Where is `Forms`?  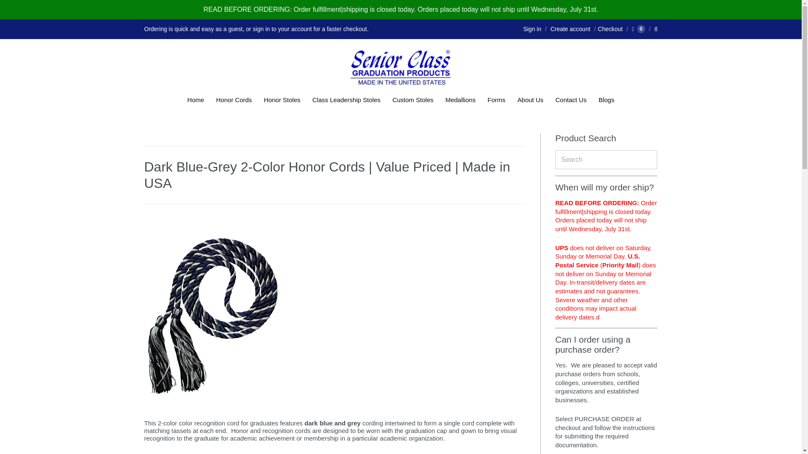
Forms is located at coordinates (497, 100).